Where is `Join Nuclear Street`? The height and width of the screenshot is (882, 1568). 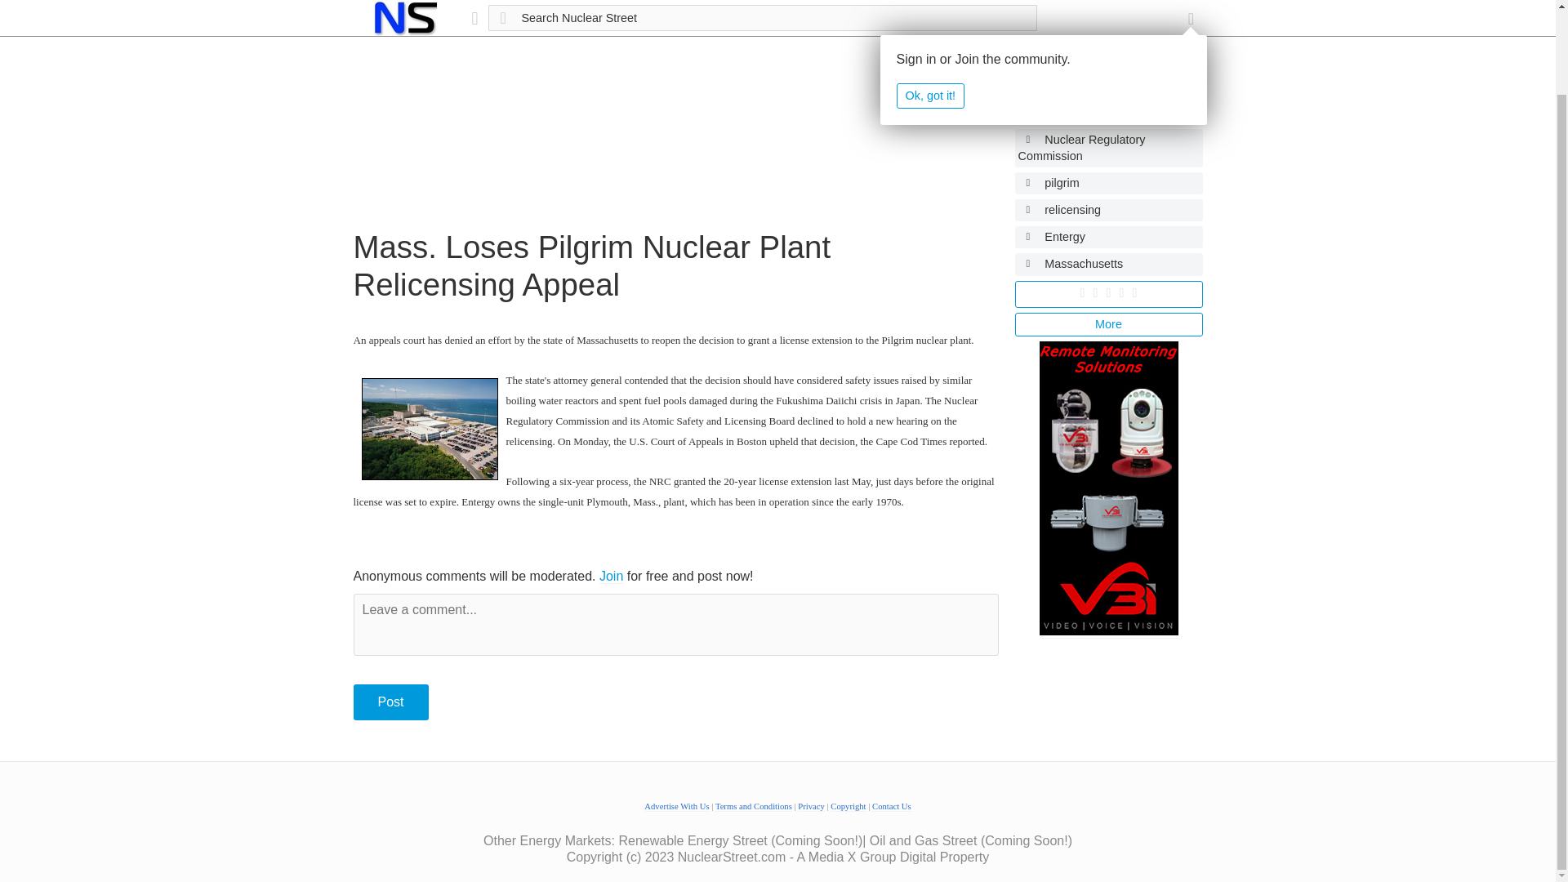 Join Nuclear Street is located at coordinates (611, 576).